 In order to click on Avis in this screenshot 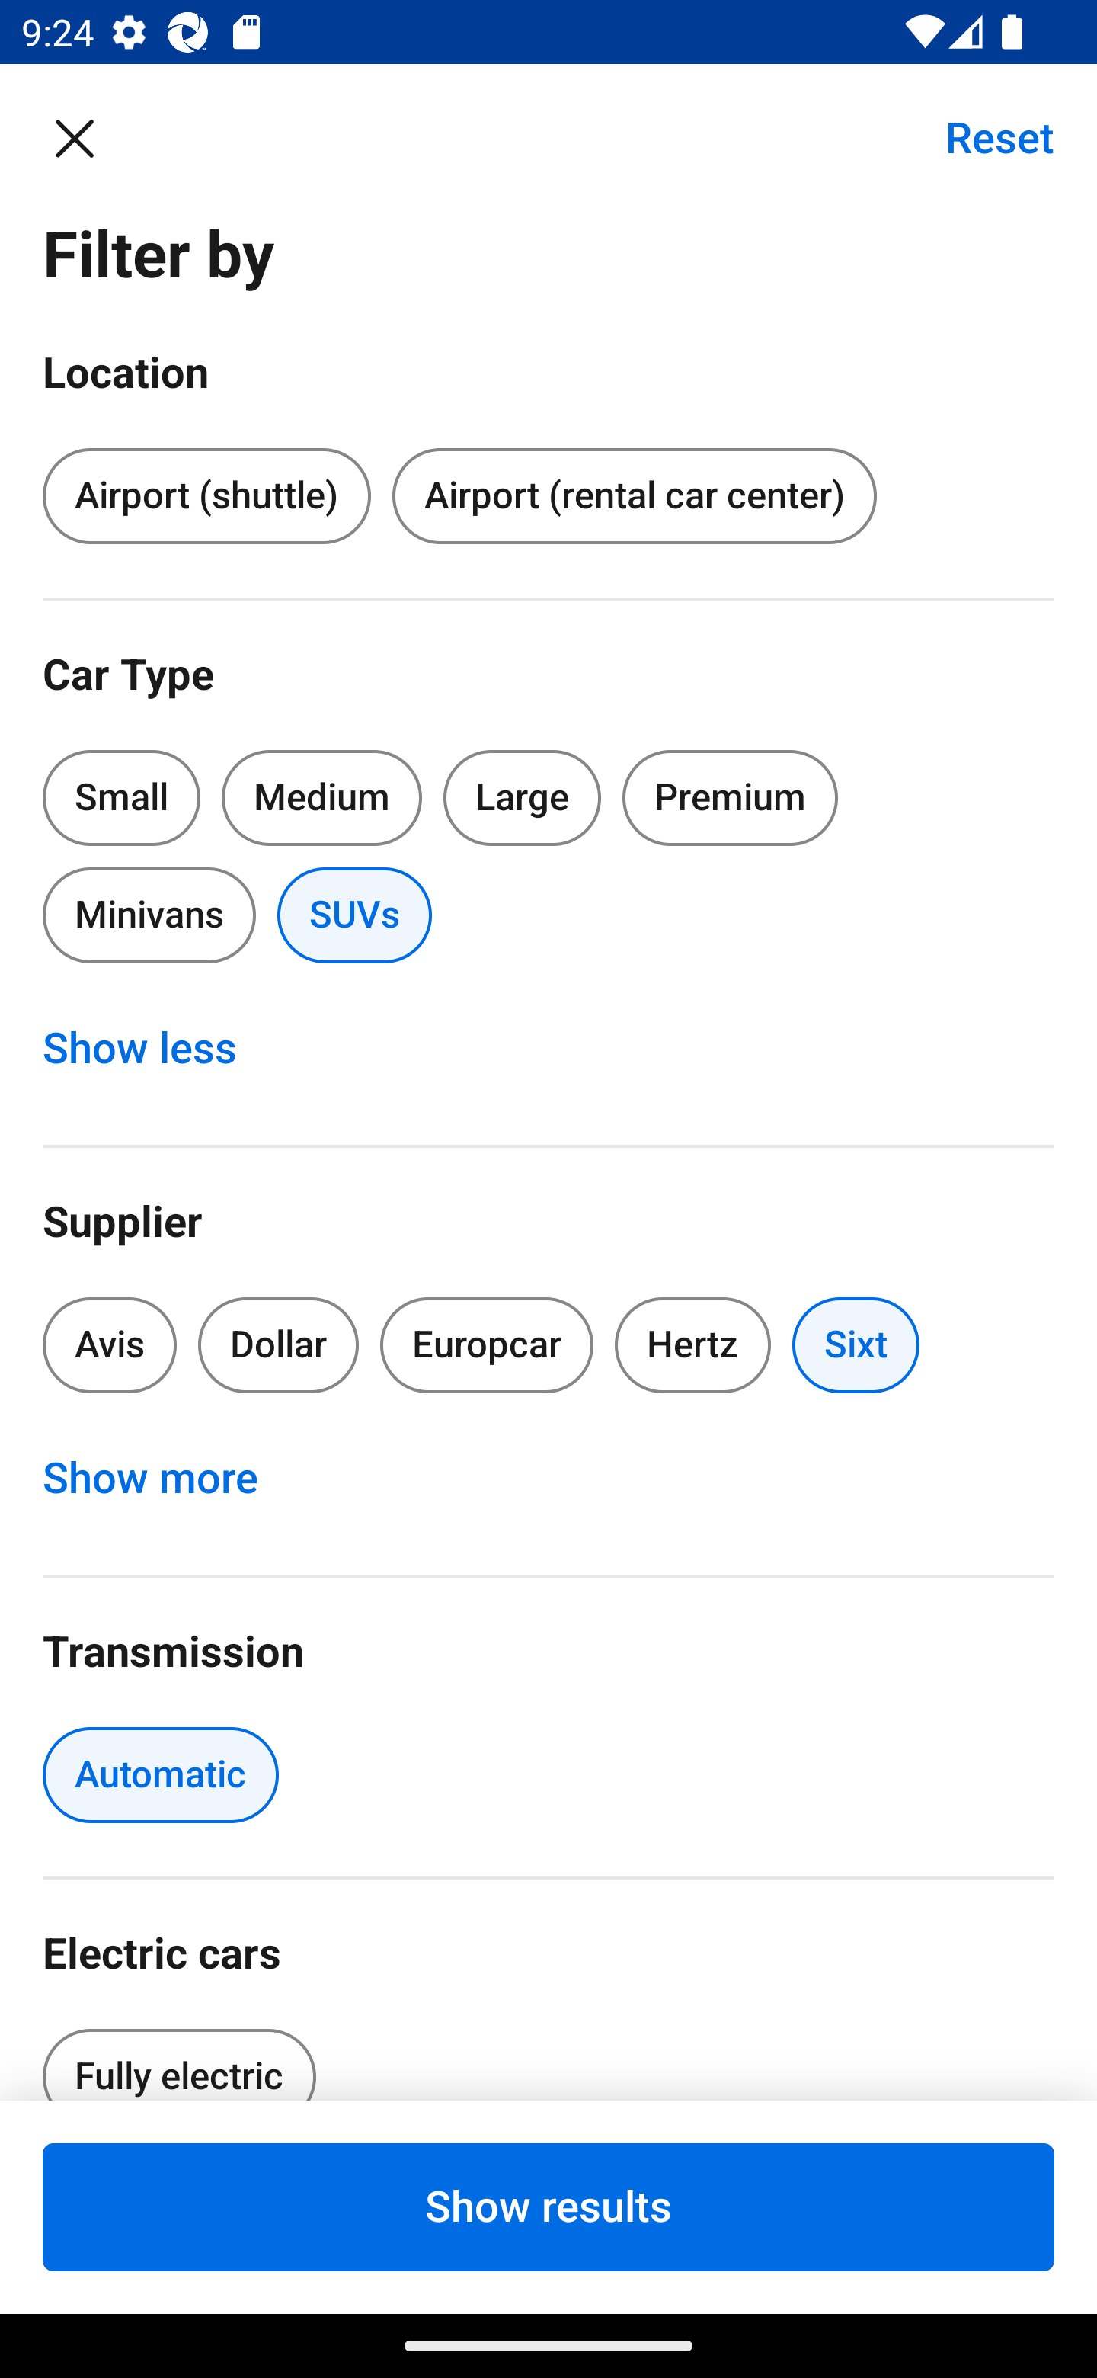, I will do `click(110, 1346)`.